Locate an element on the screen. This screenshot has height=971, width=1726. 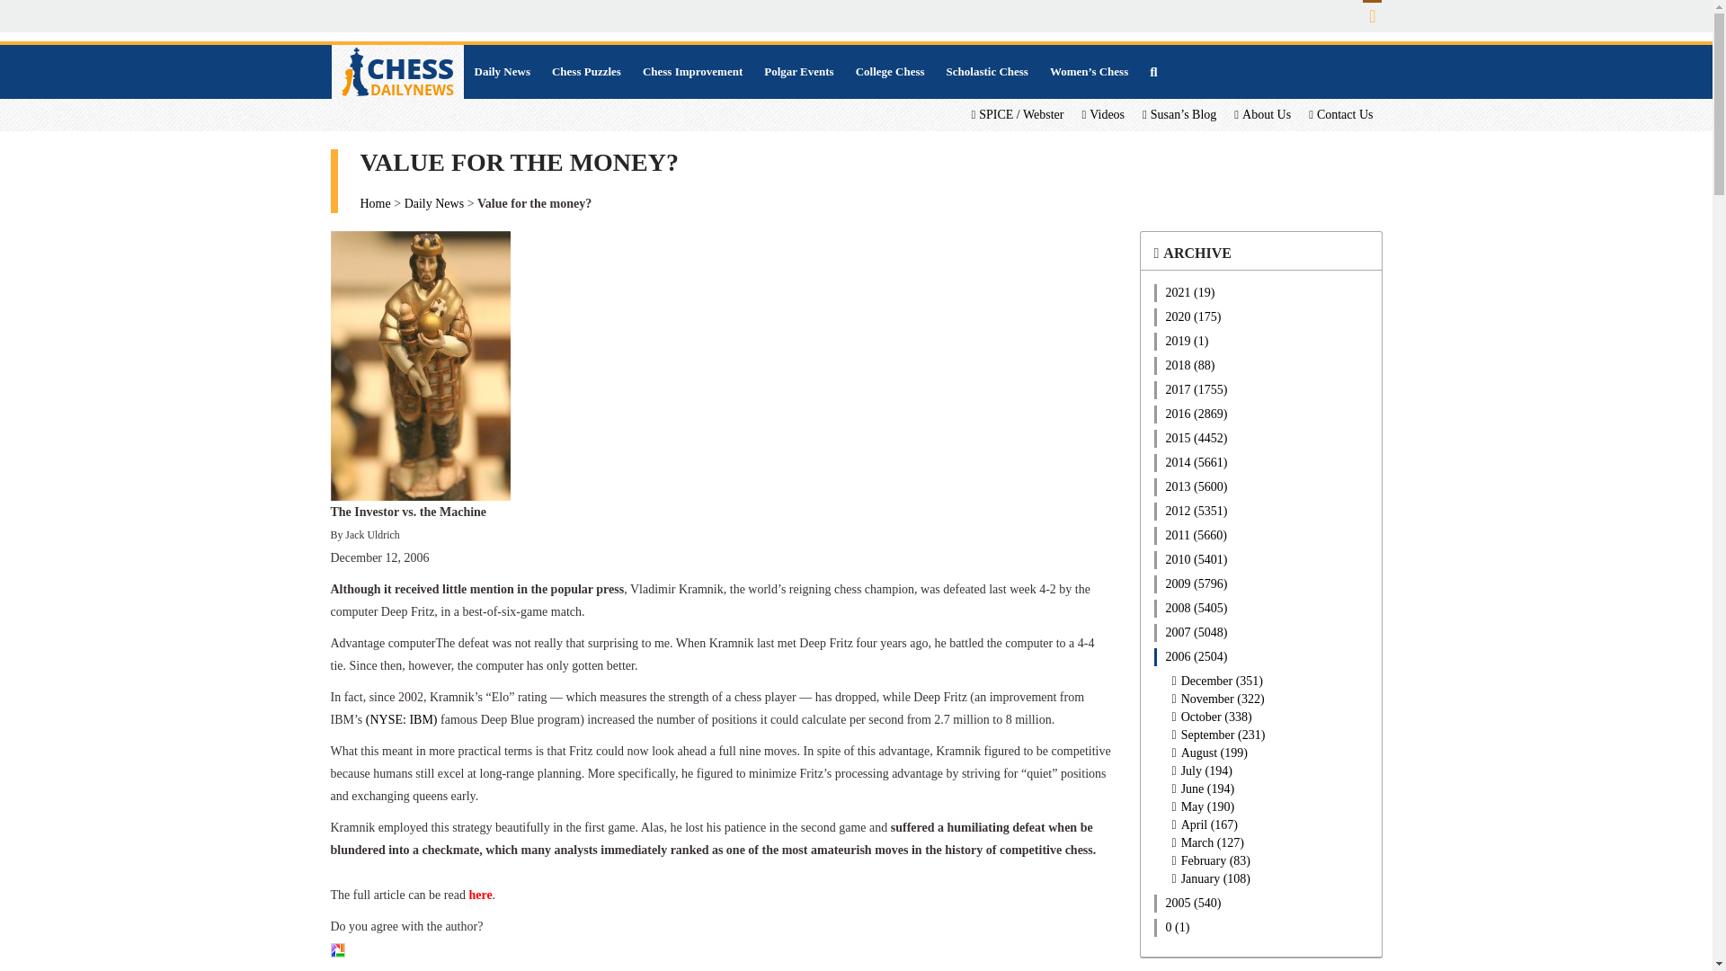
2021 is located at coordinates (1261, 293).